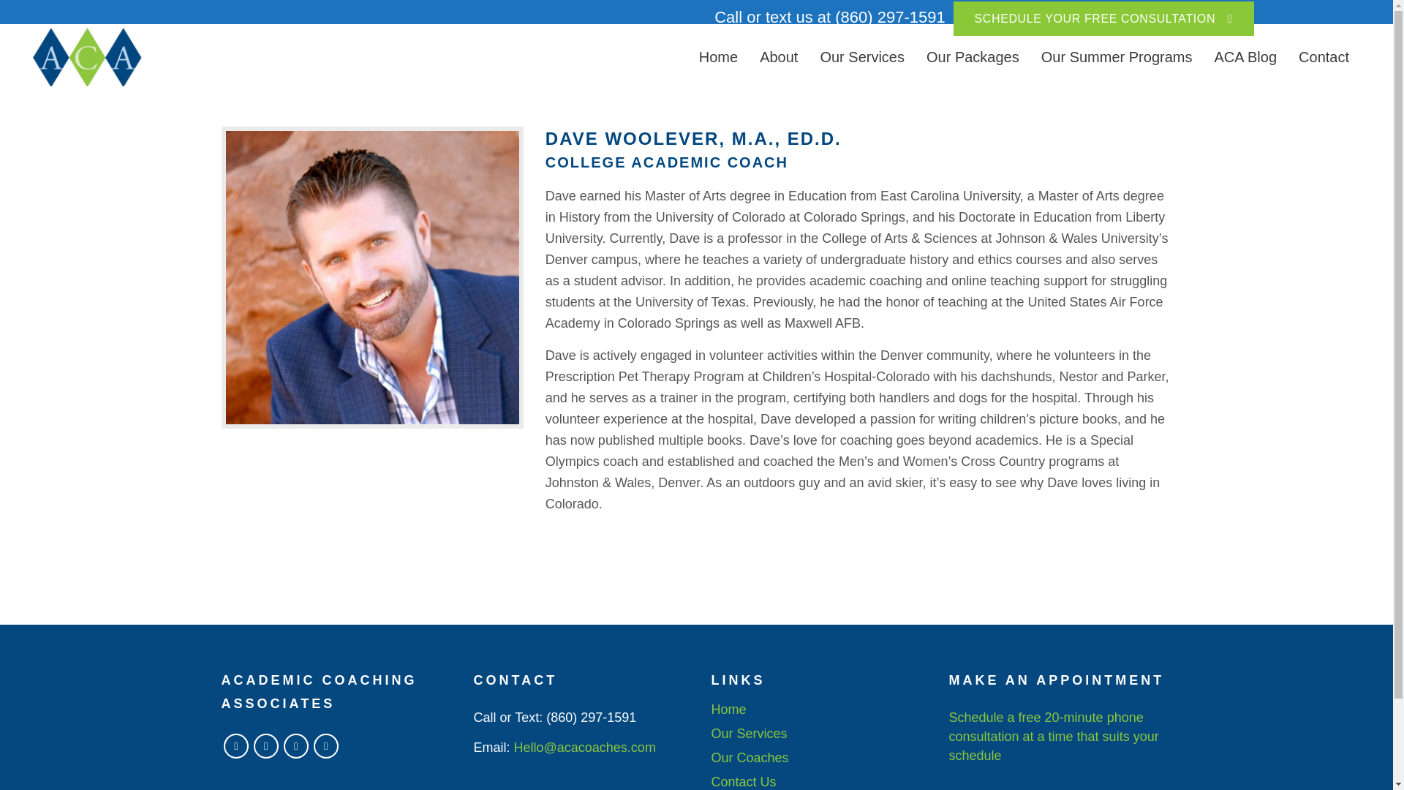 The width and height of the screenshot is (1404, 790). I want to click on About, so click(778, 57).